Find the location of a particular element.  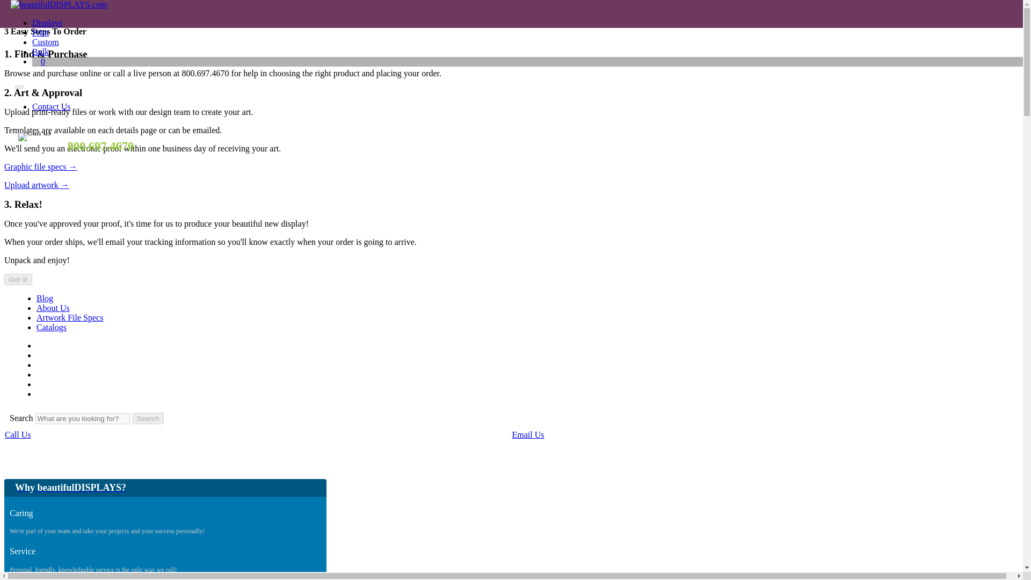

Menu is located at coordinates (683, 10).